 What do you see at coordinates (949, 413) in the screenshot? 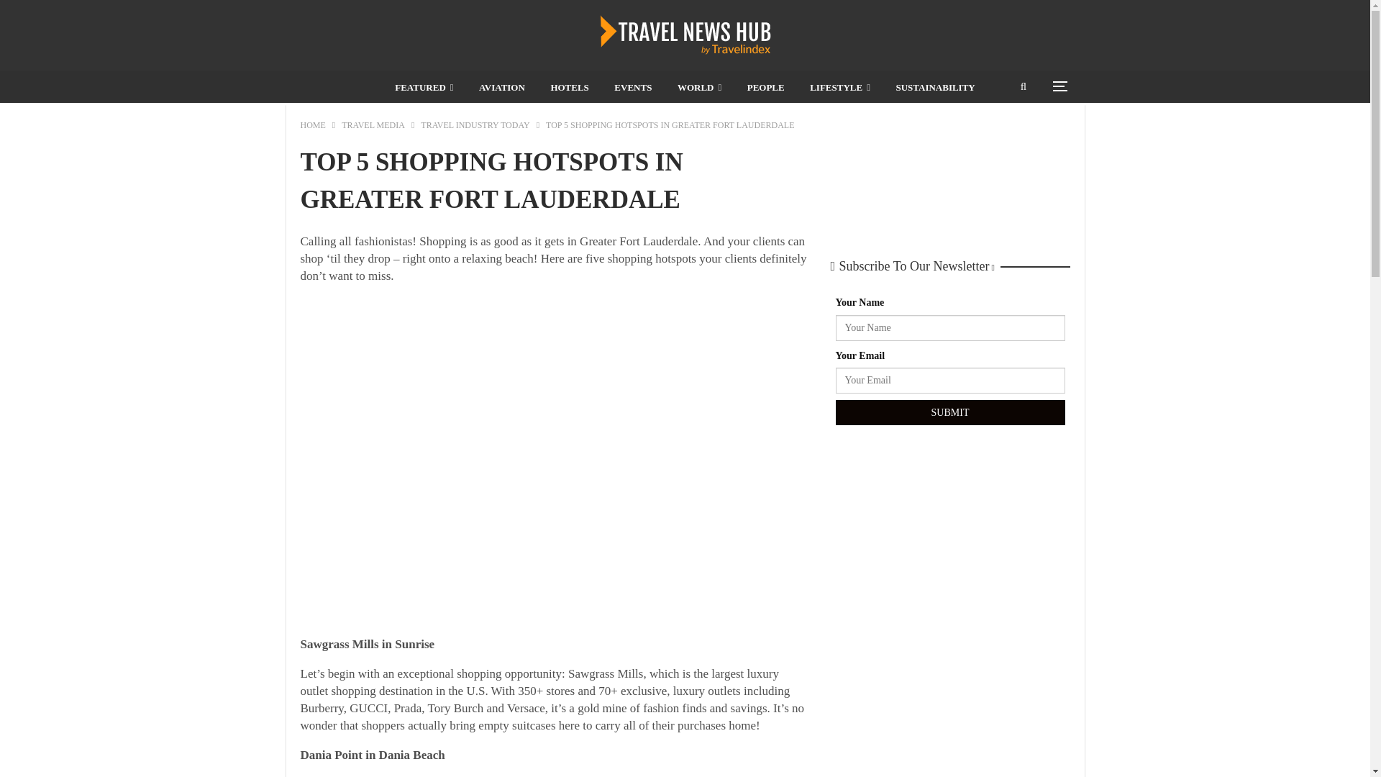
I see `Submit` at bounding box center [949, 413].